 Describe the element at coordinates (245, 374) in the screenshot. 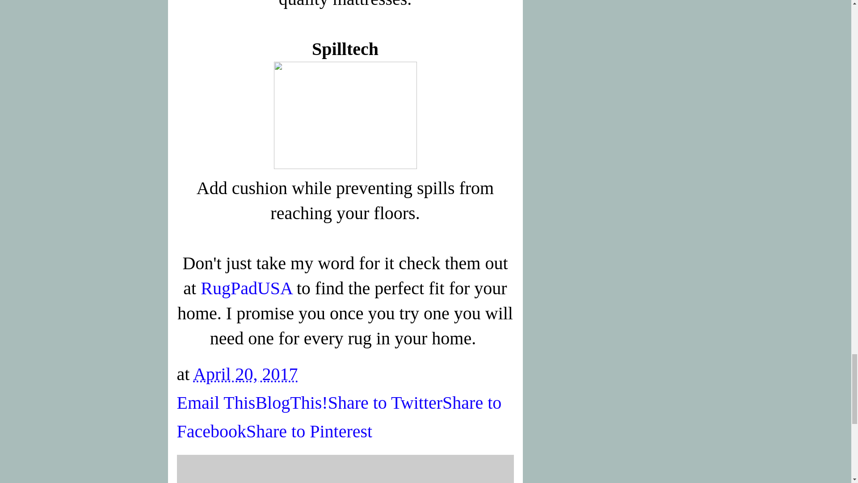

I see `permanent link` at that location.